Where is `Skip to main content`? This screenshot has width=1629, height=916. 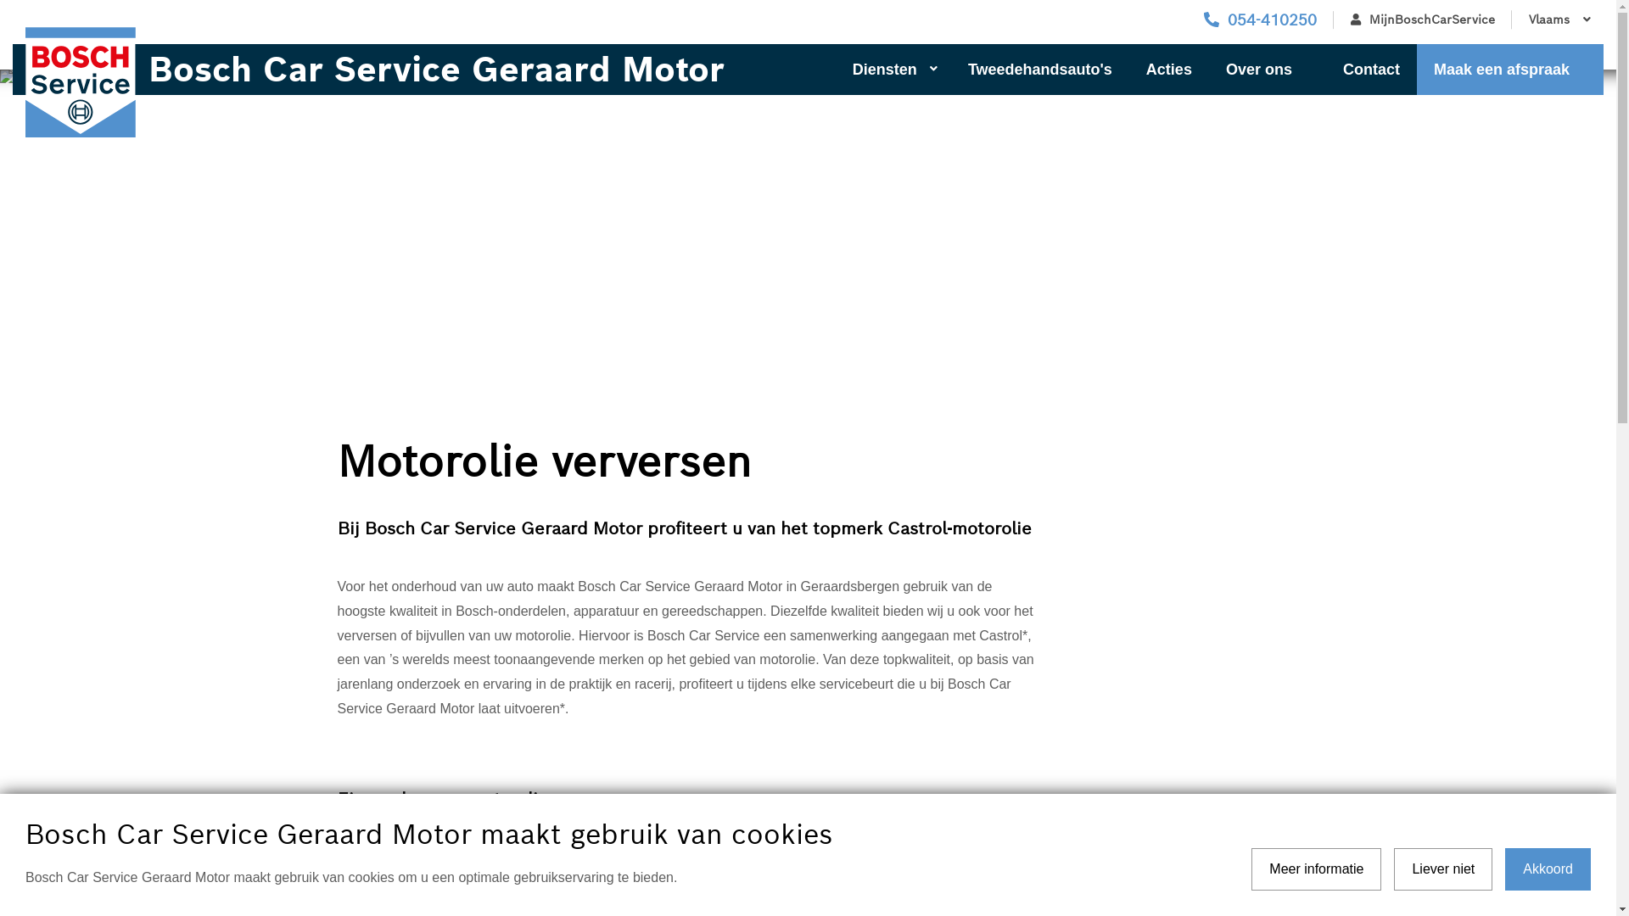
Skip to main content is located at coordinates (0, 0).